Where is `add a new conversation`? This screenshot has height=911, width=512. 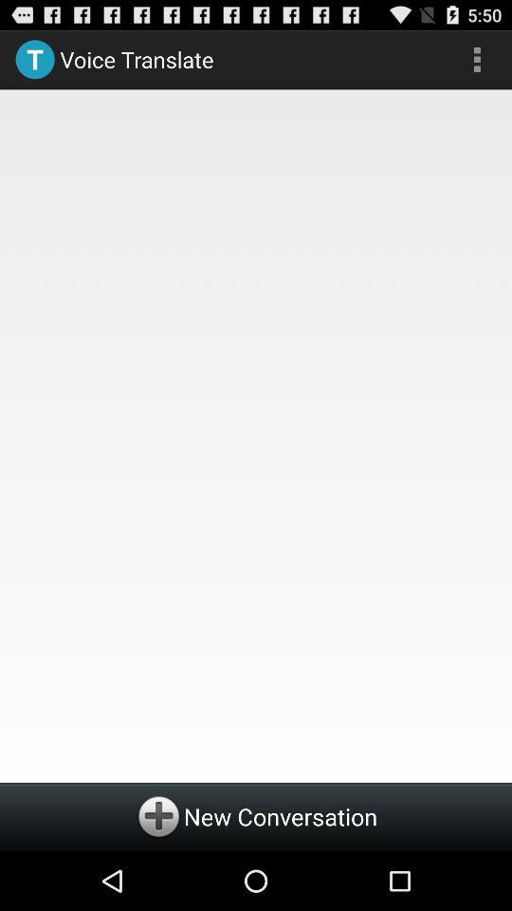
add a new conversation is located at coordinates (256, 816).